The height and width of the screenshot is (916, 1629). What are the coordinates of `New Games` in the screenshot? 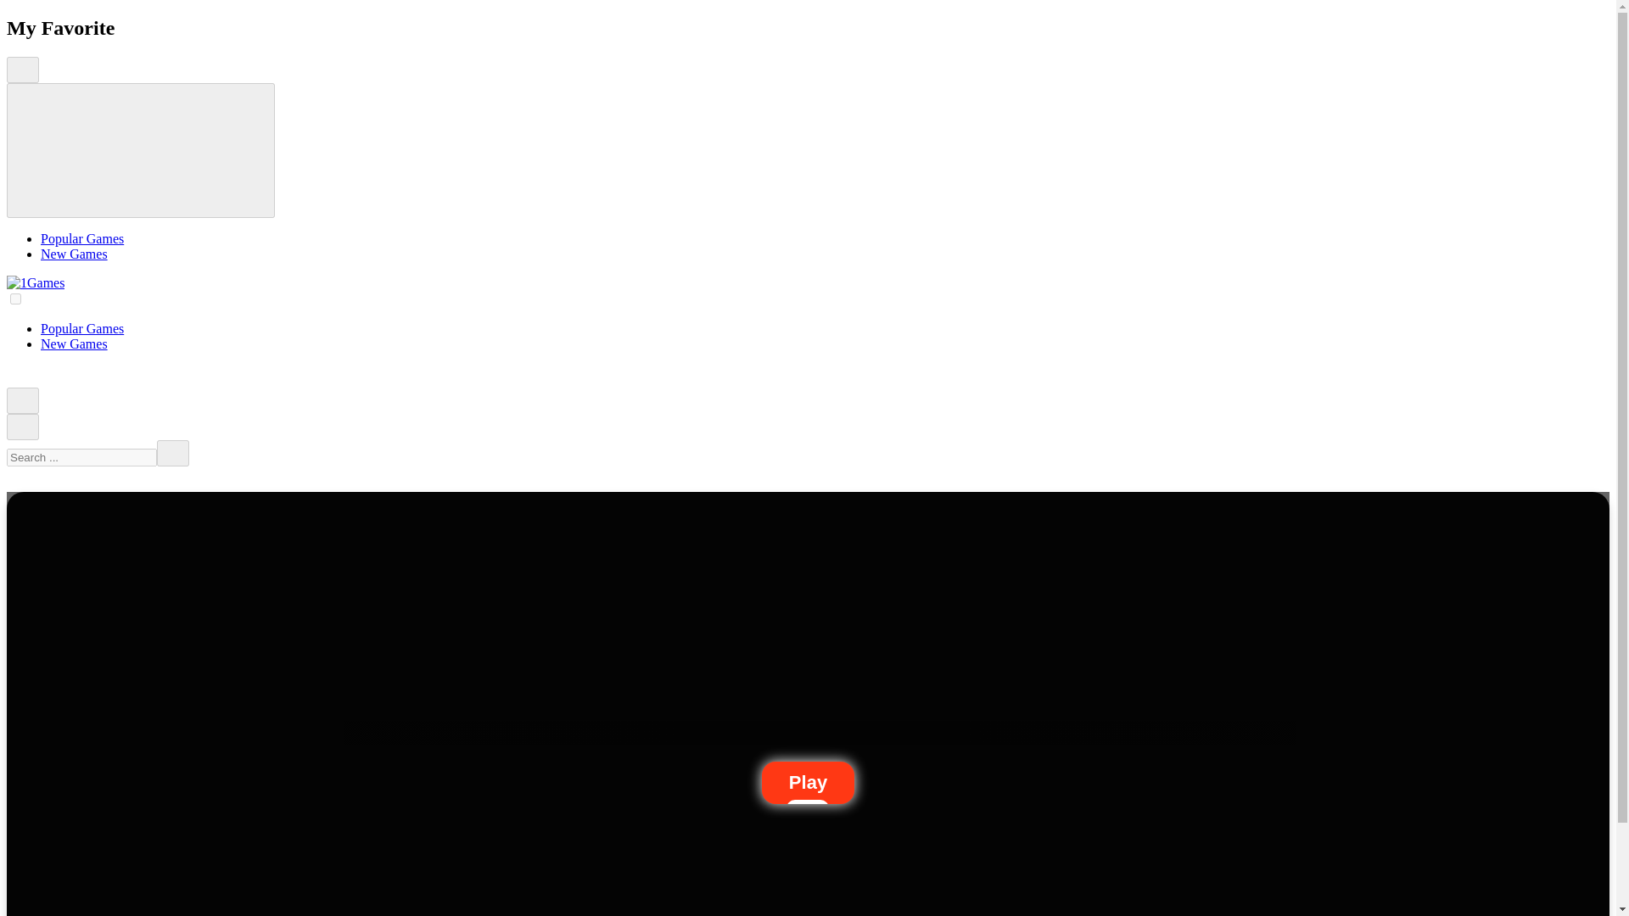 It's located at (74, 253).